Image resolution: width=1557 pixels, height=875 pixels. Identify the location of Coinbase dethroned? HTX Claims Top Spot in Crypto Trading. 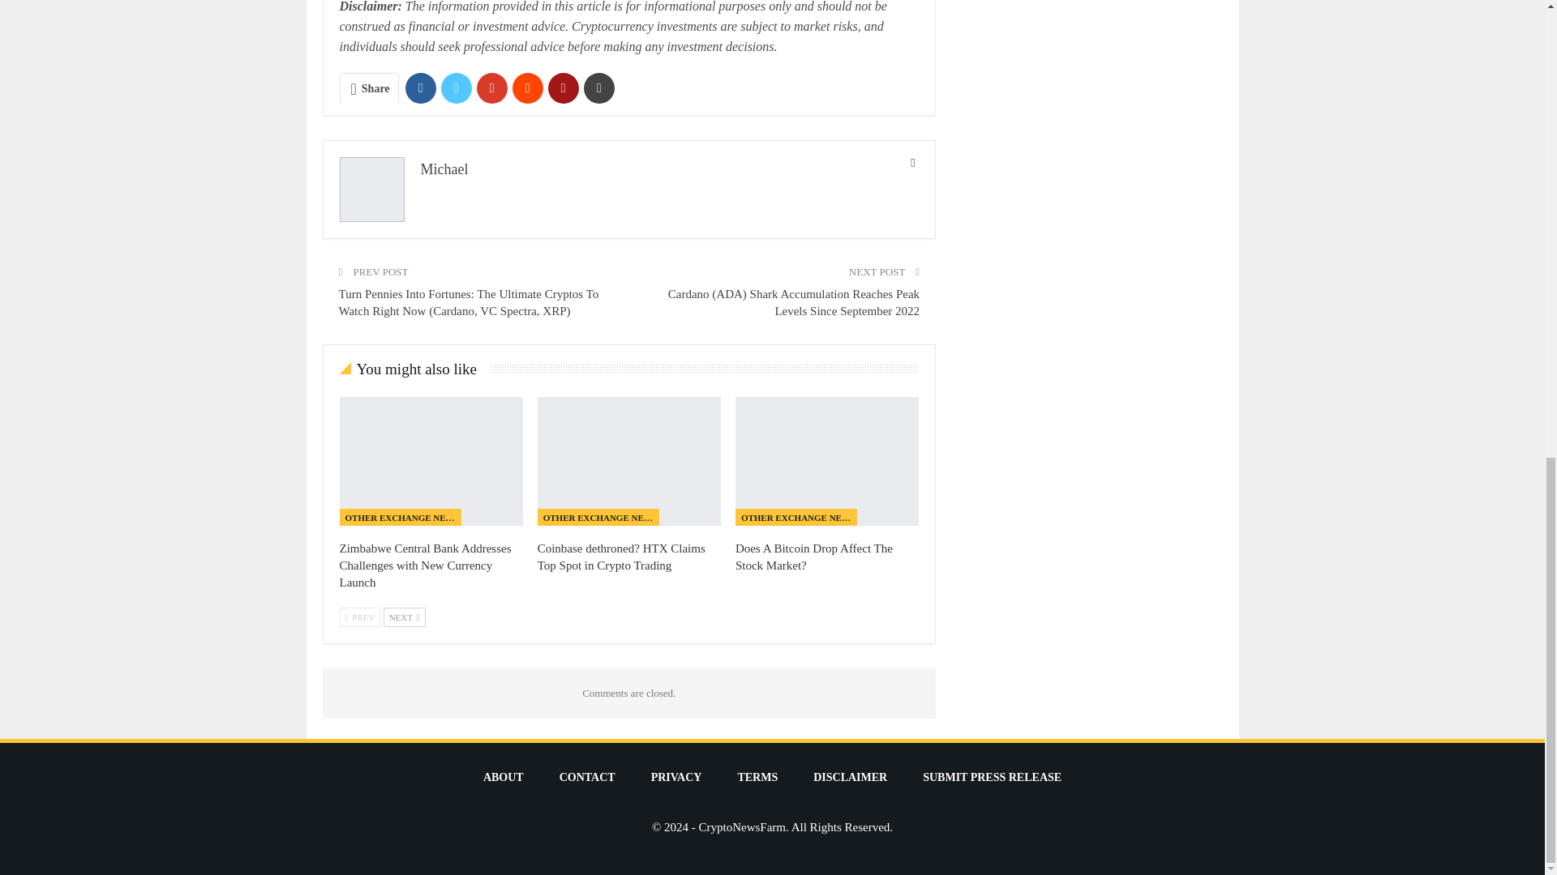
(628, 461).